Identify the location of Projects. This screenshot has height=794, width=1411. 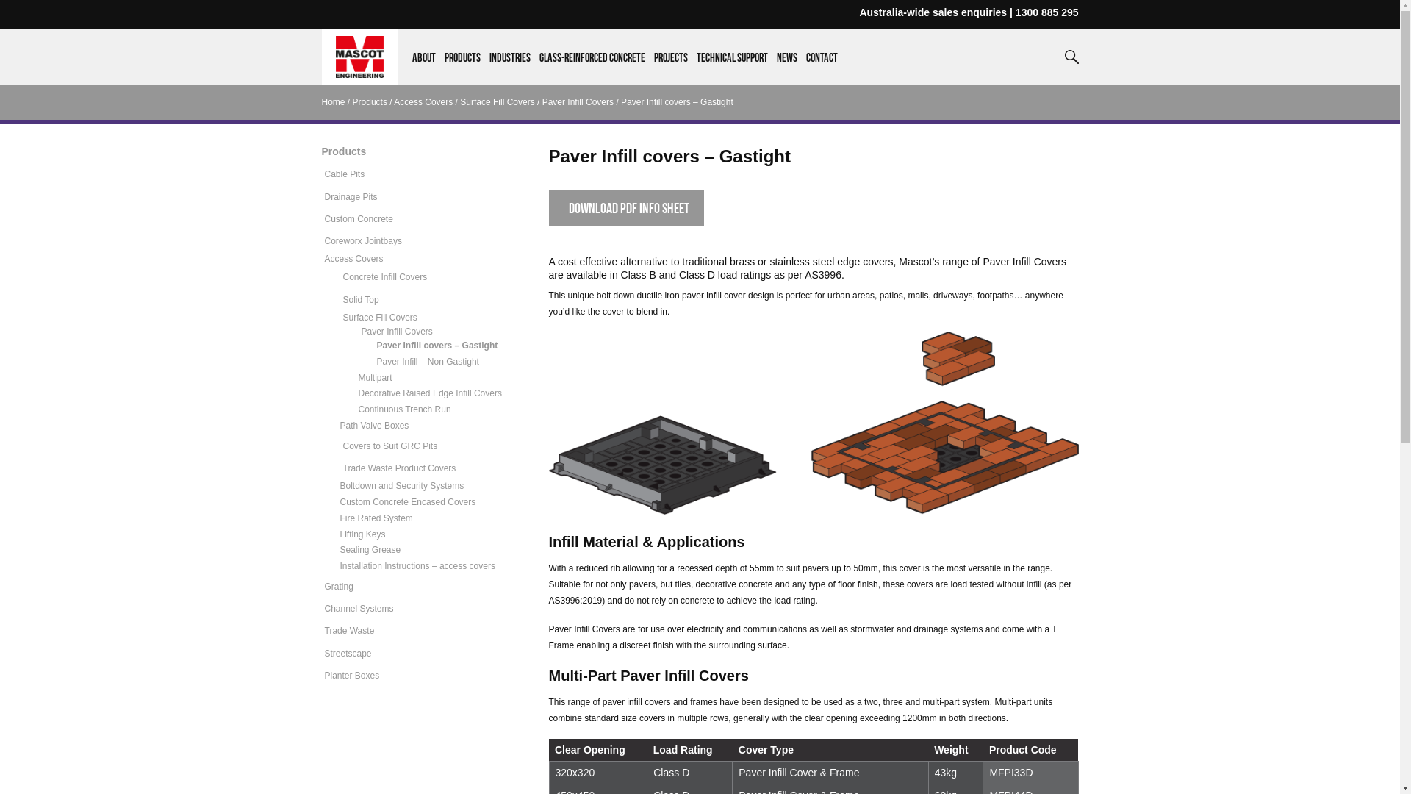
(671, 69).